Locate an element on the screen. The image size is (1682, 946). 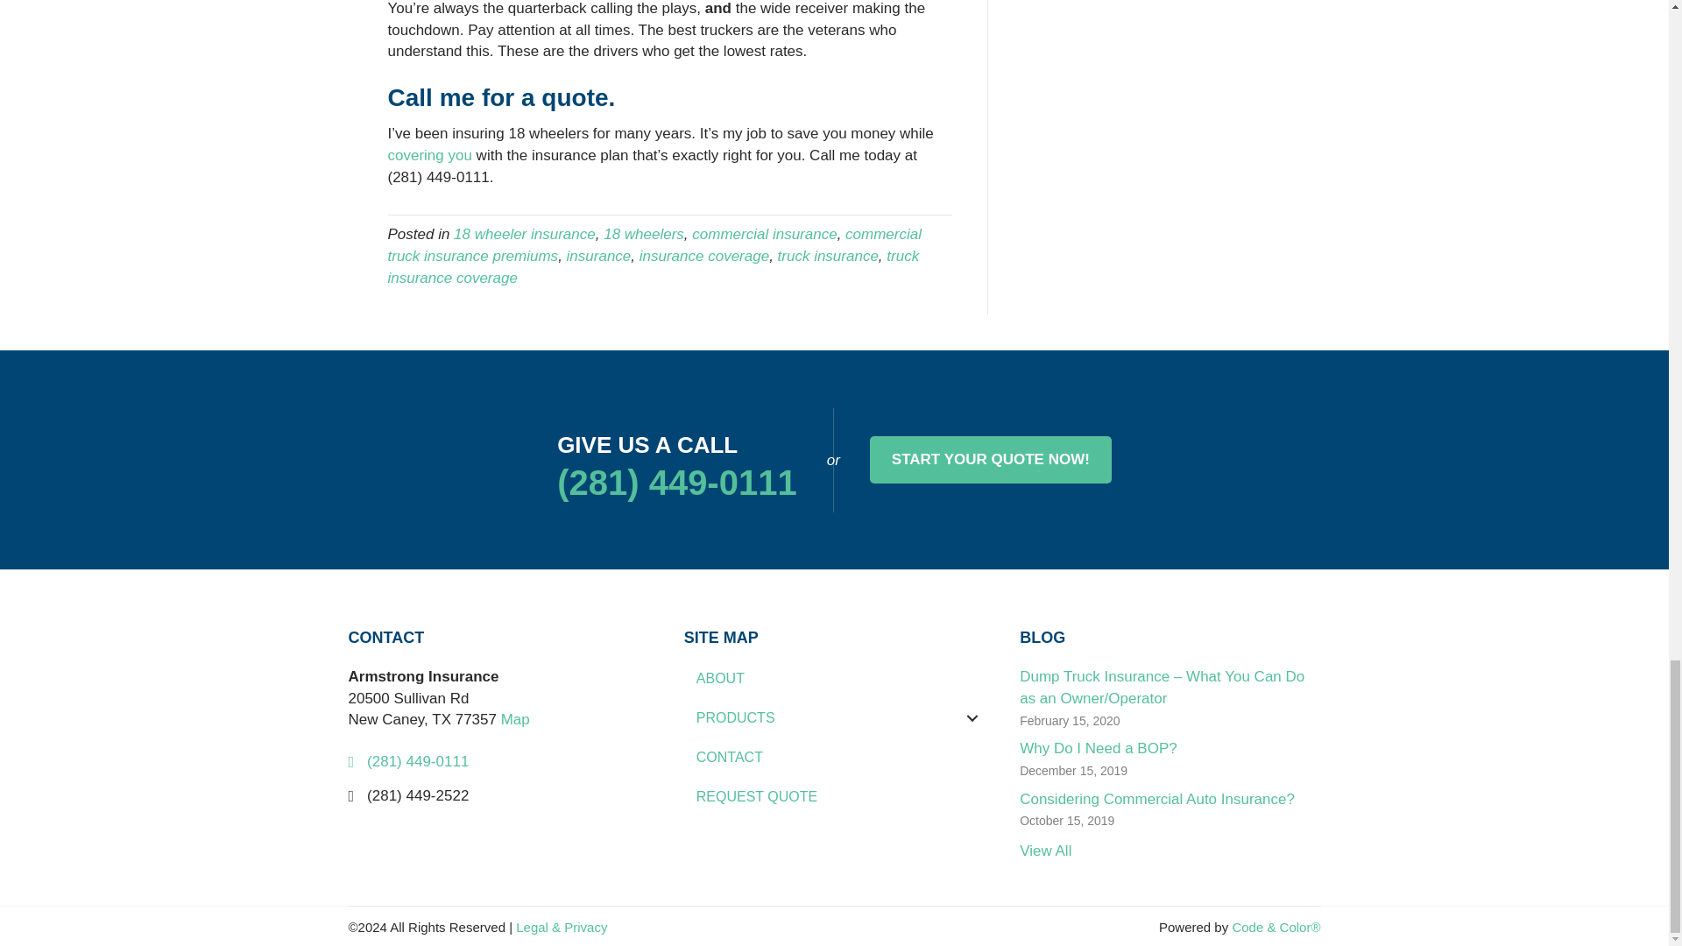
commercial insurance is located at coordinates (764, 234).